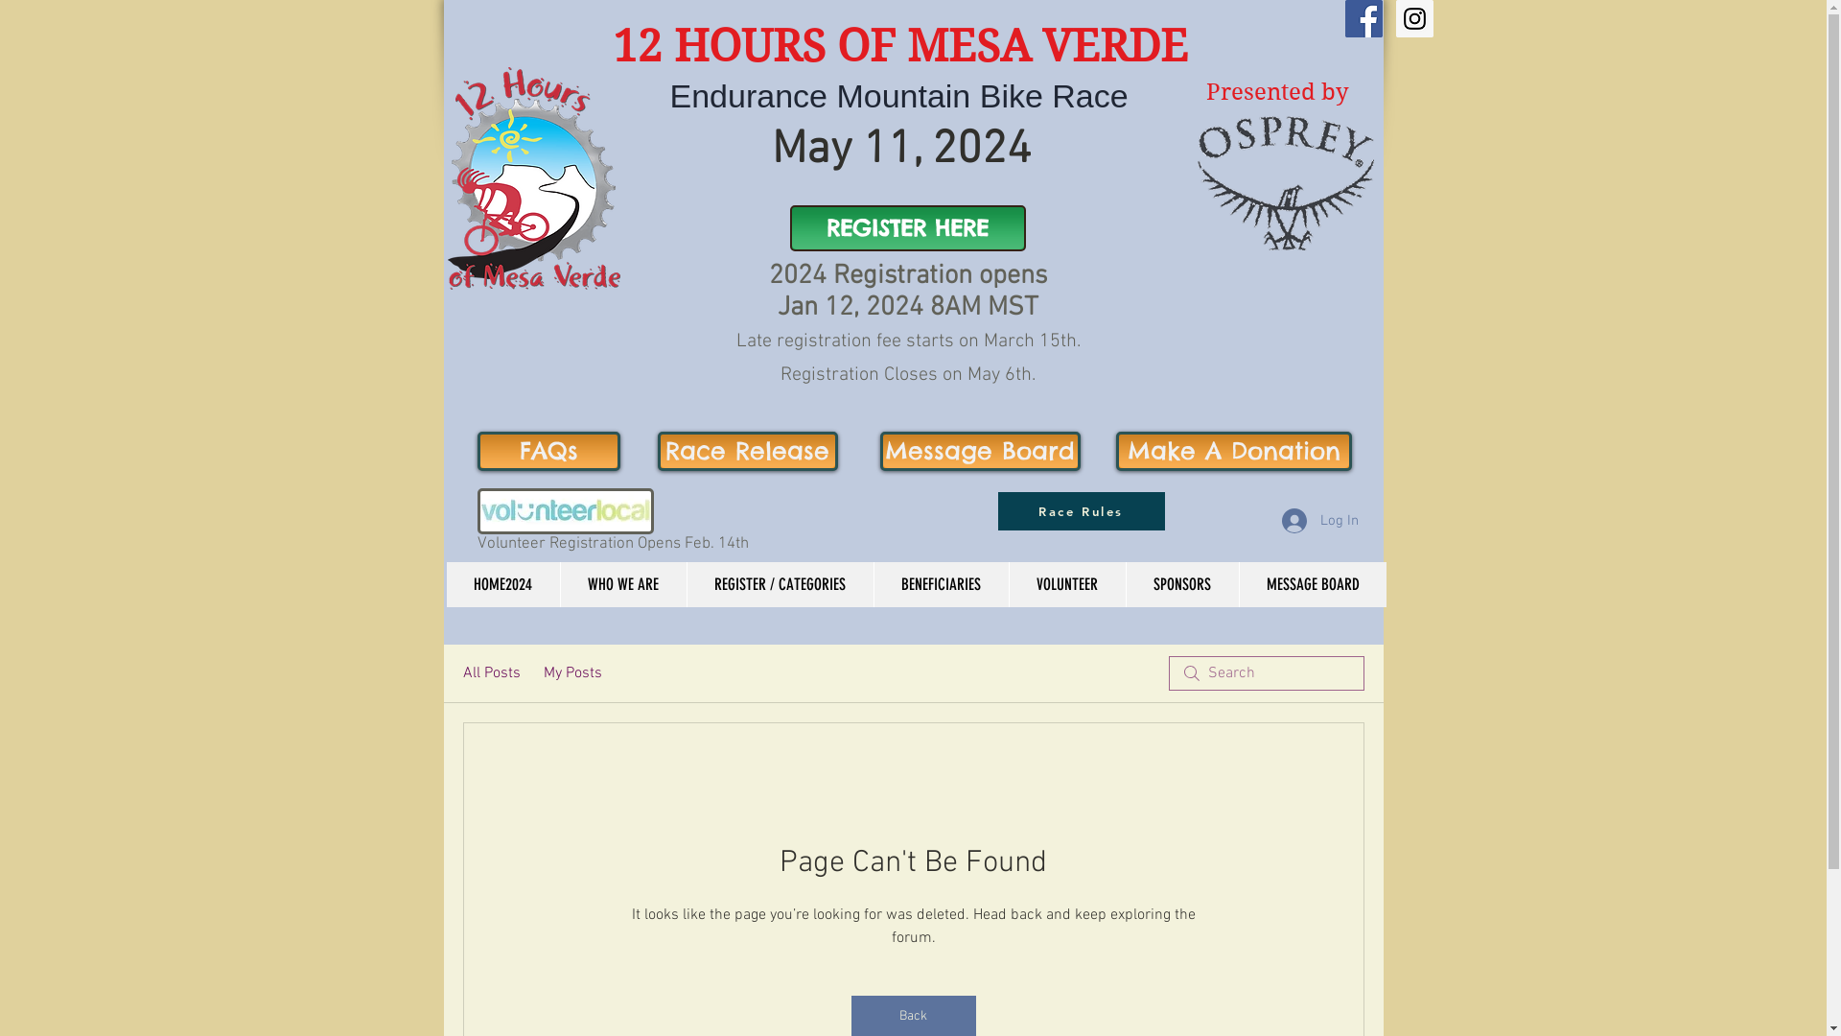 The width and height of the screenshot is (1841, 1036). What do you see at coordinates (980, 451) in the screenshot?
I see `Message Board` at bounding box center [980, 451].